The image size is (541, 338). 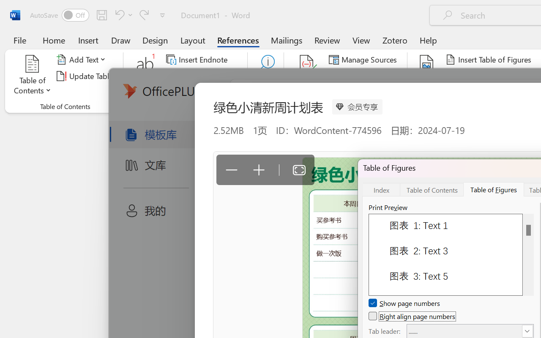 What do you see at coordinates (307, 76) in the screenshot?
I see `Insert Citation` at bounding box center [307, 76].